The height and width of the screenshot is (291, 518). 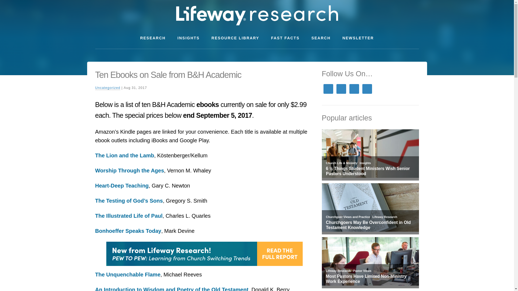 I want to click on Heart-Deep Teaching, so click(x=122, y=185).